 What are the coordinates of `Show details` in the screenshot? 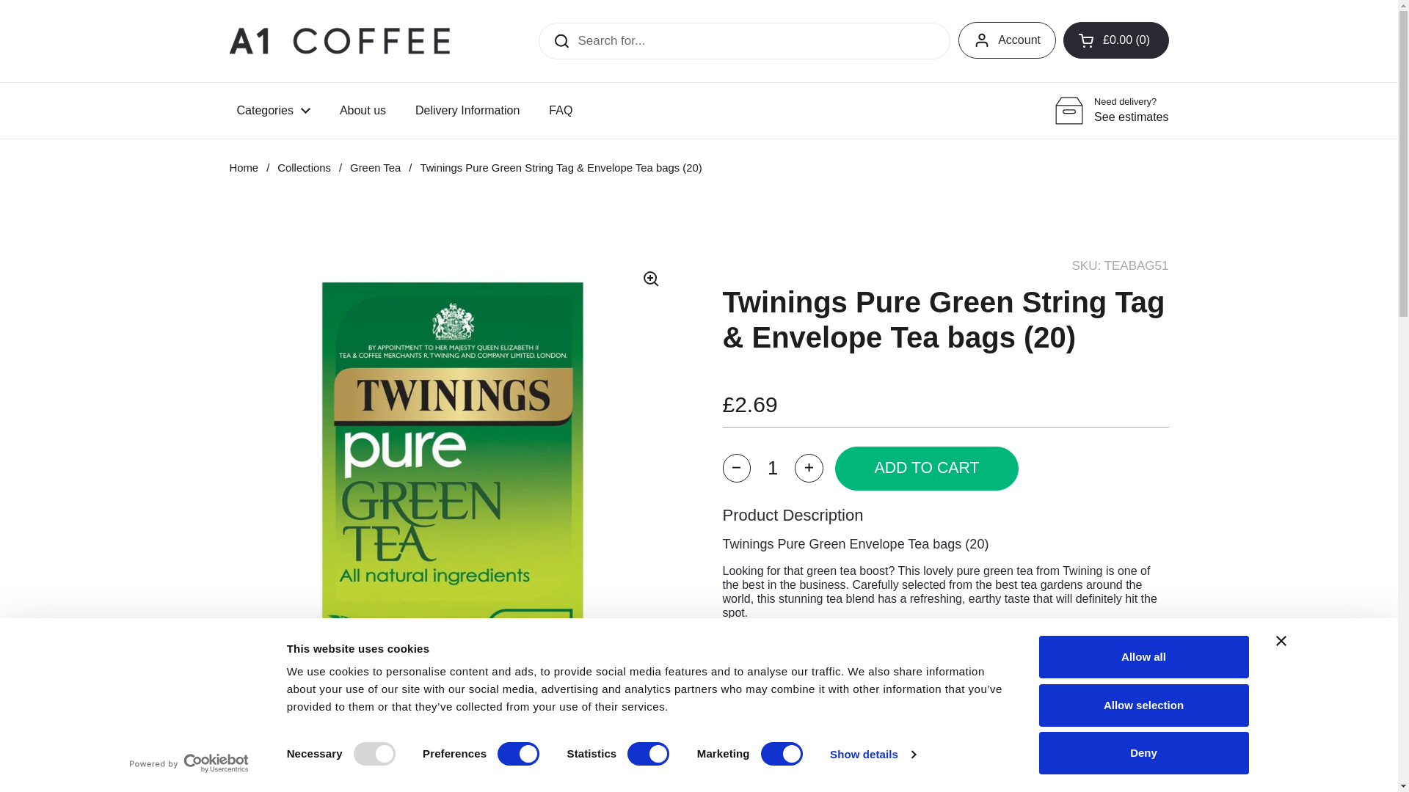 It's located at (872, 755).